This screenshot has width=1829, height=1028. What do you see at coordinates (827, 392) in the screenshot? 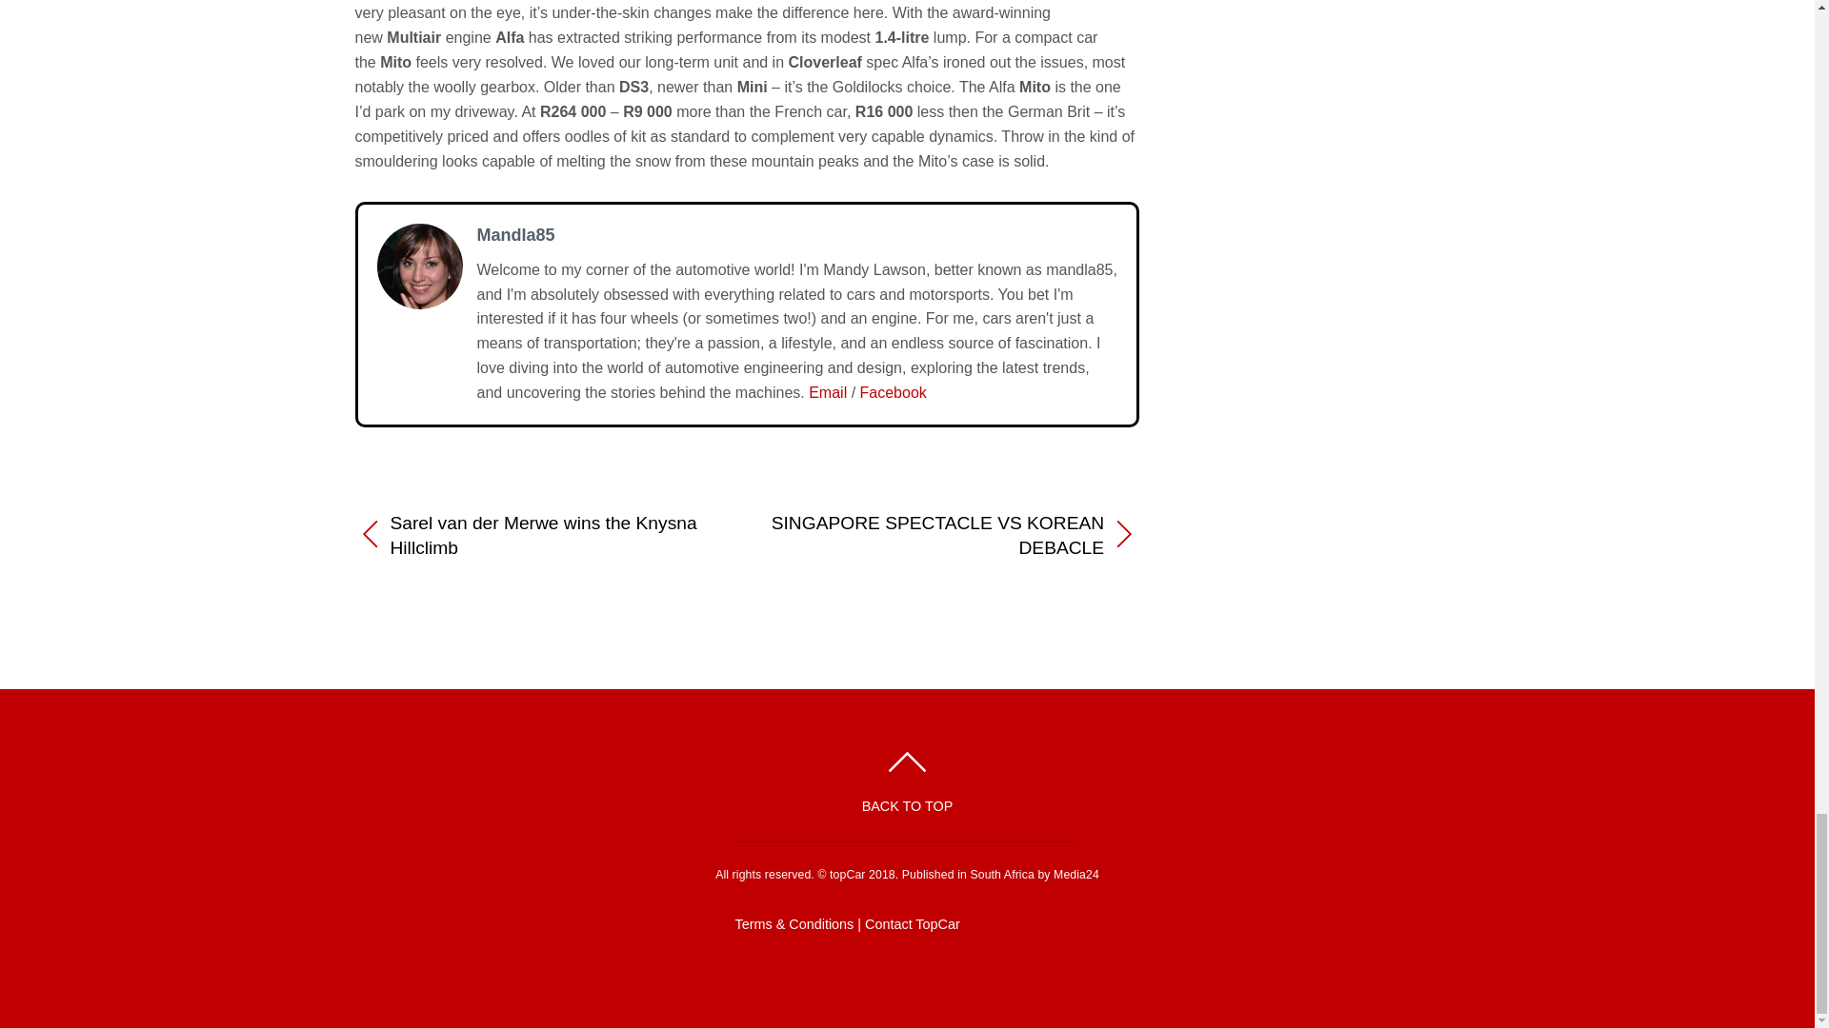
I see `Email` at bounding box center [827, 392].